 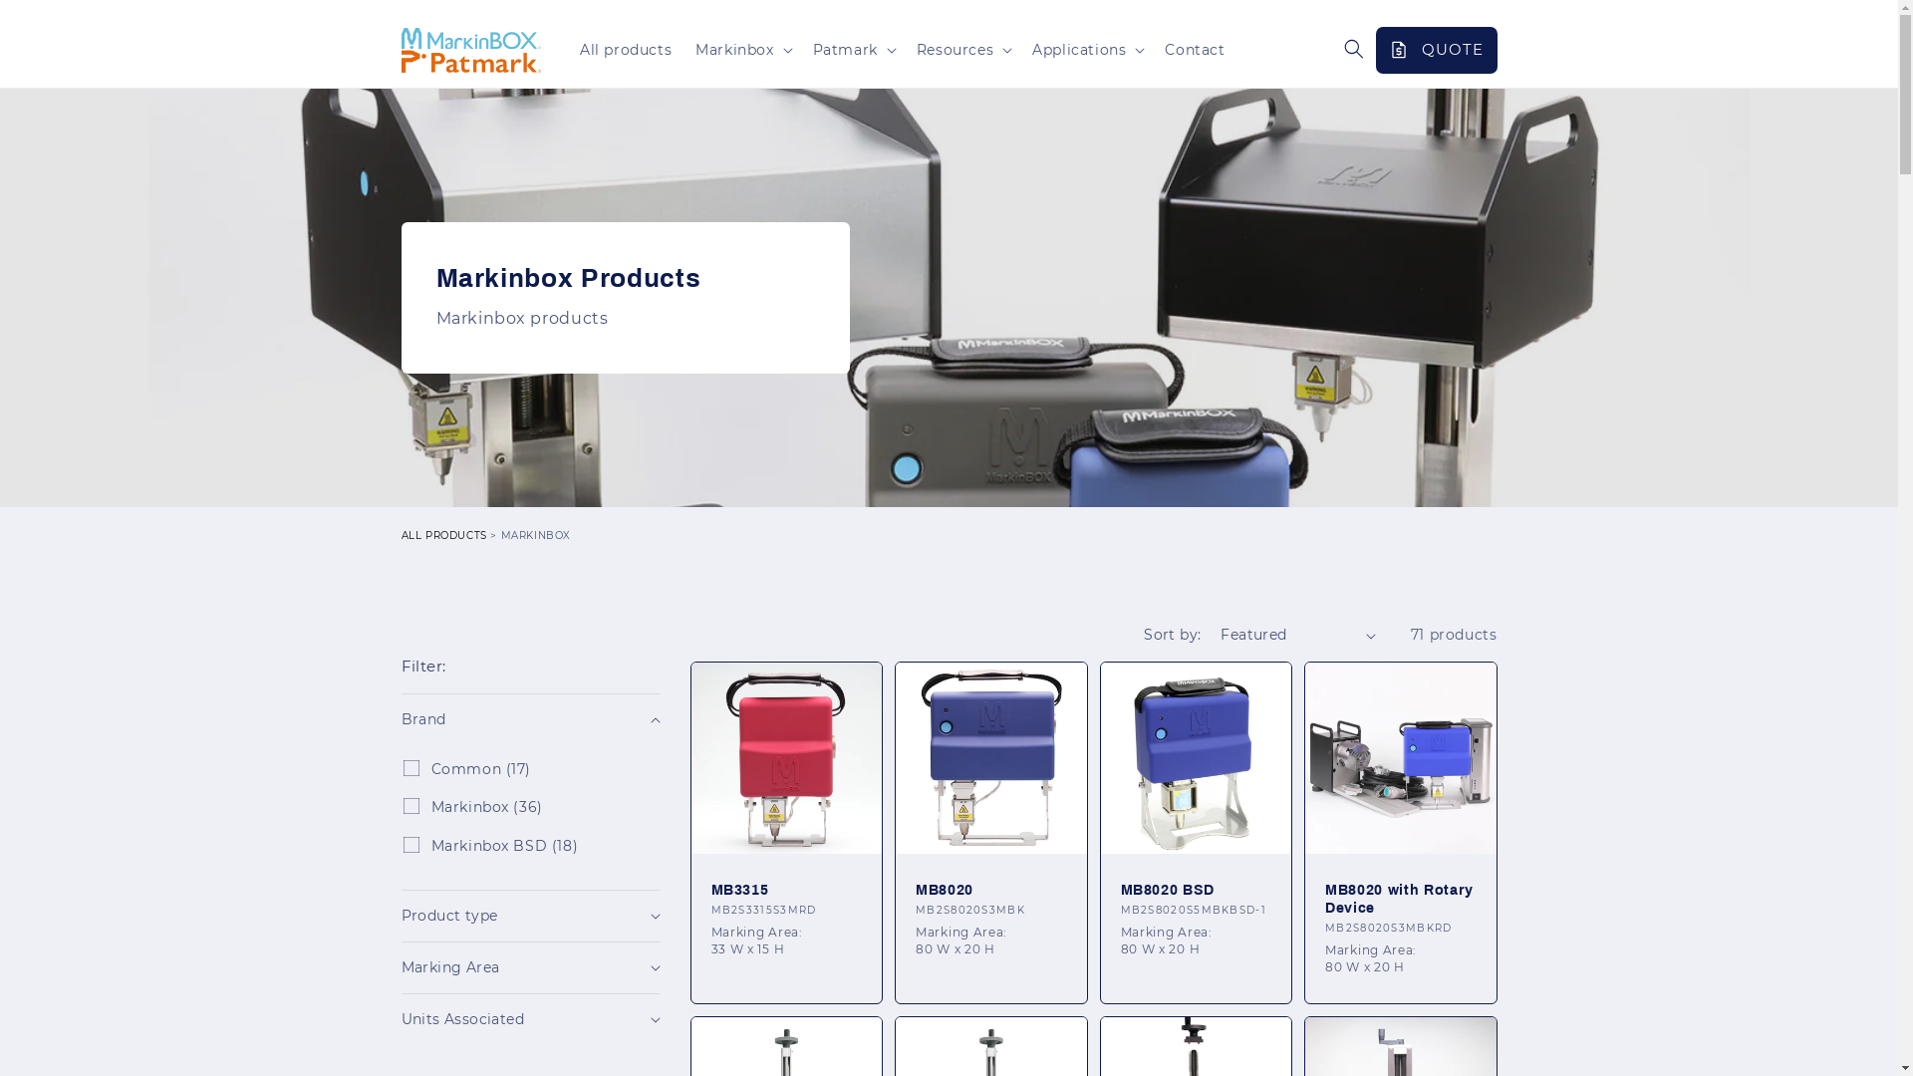 I want to click on QUOTE, so click(x=1436, y=50).